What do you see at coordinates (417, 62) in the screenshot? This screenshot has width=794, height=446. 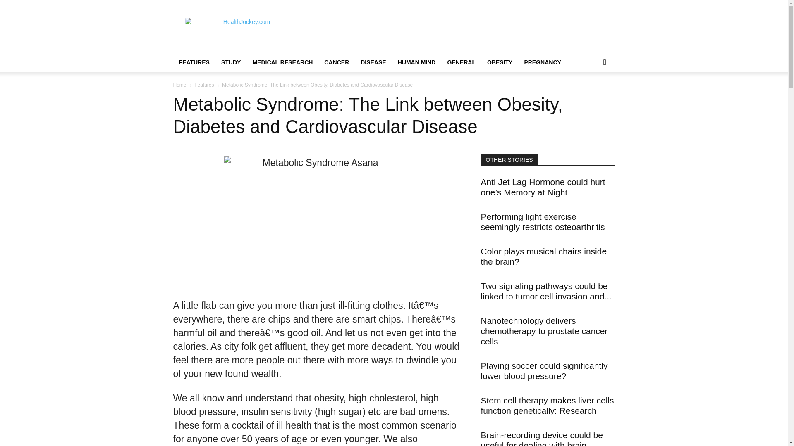 I see `HUMAN MIND` at bounding box center [417, 62].